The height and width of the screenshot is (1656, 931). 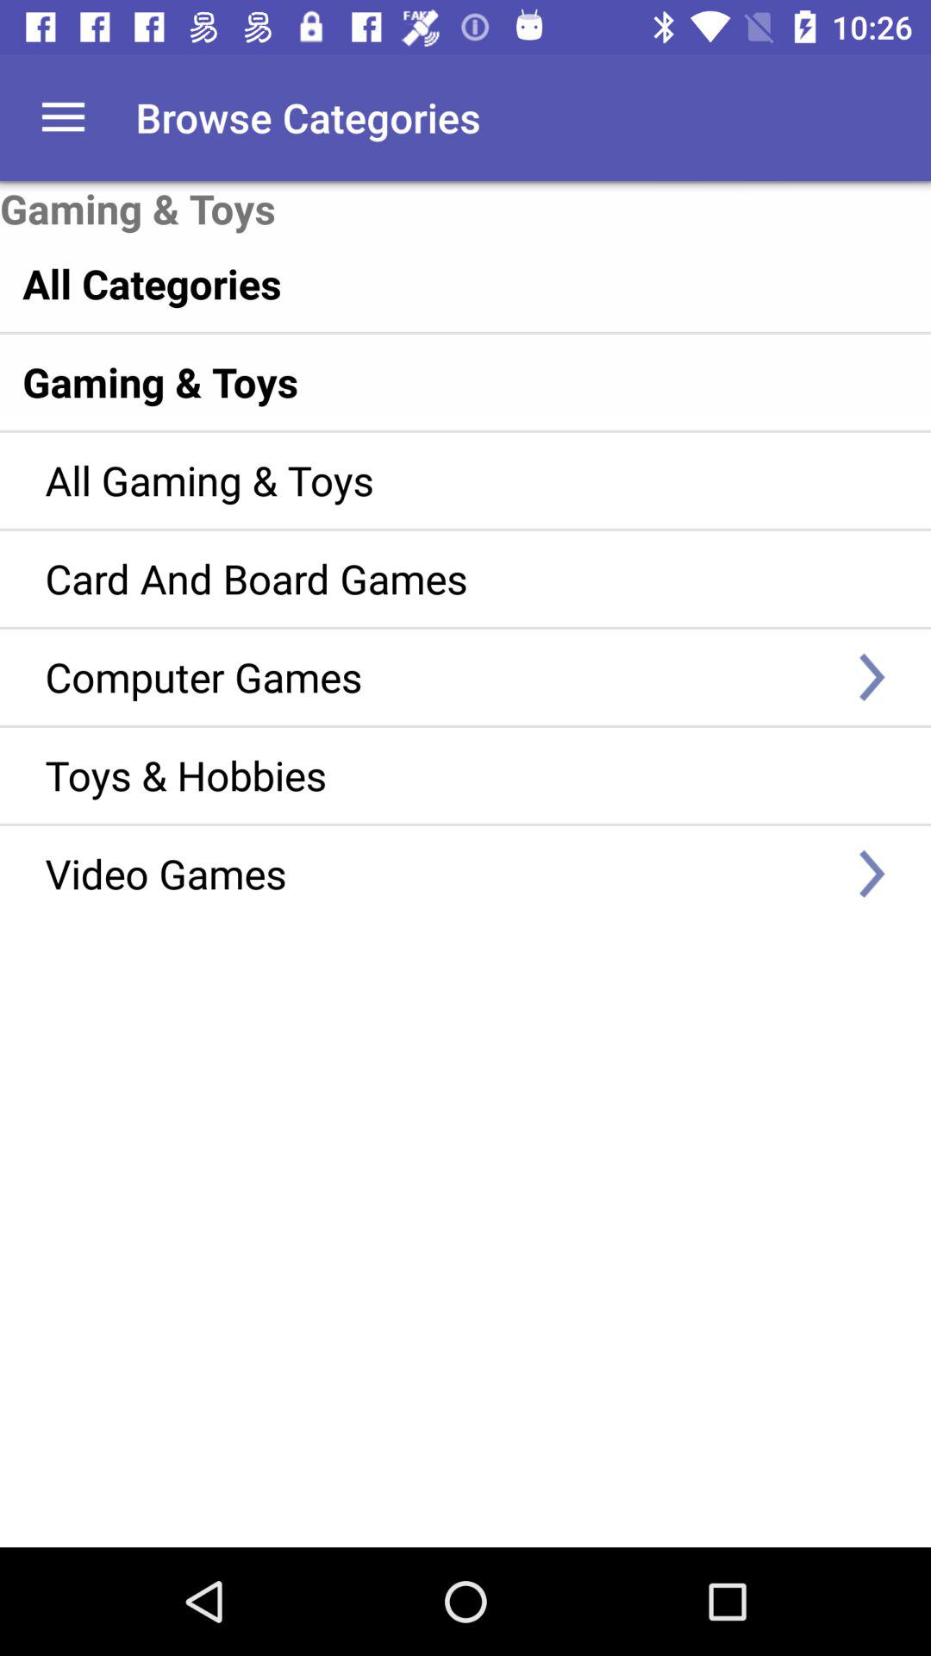 I want to click on click item below all gaming & toys, so click(x=440, y=578).